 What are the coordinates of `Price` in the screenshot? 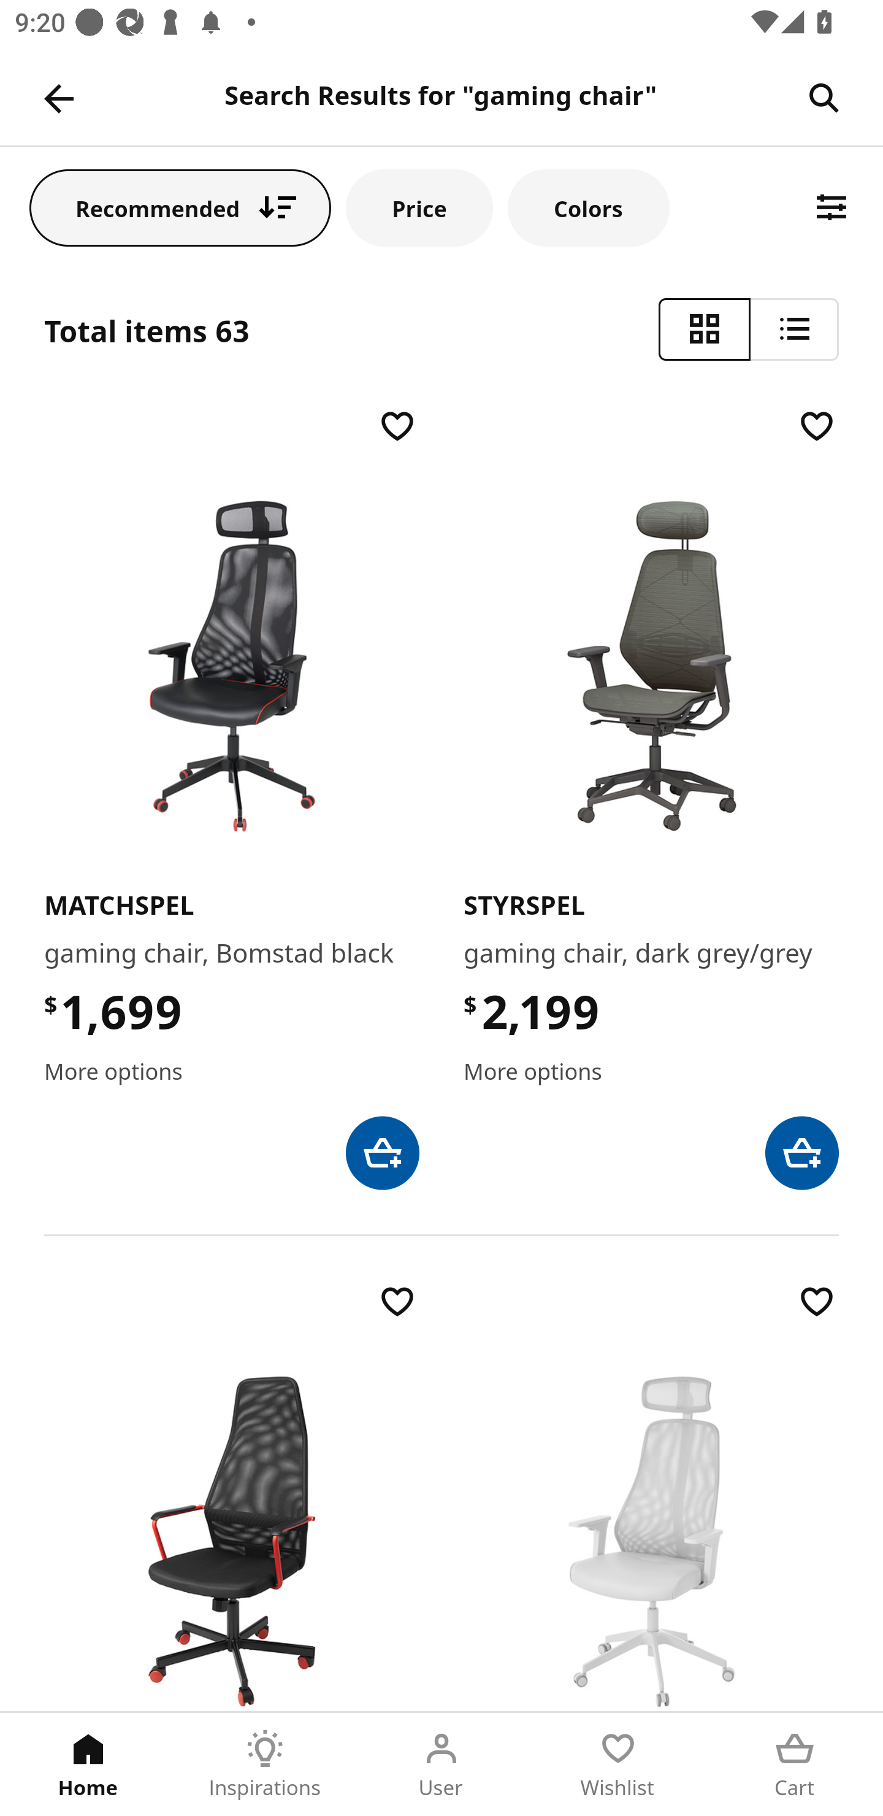 It's located at (419, 207).